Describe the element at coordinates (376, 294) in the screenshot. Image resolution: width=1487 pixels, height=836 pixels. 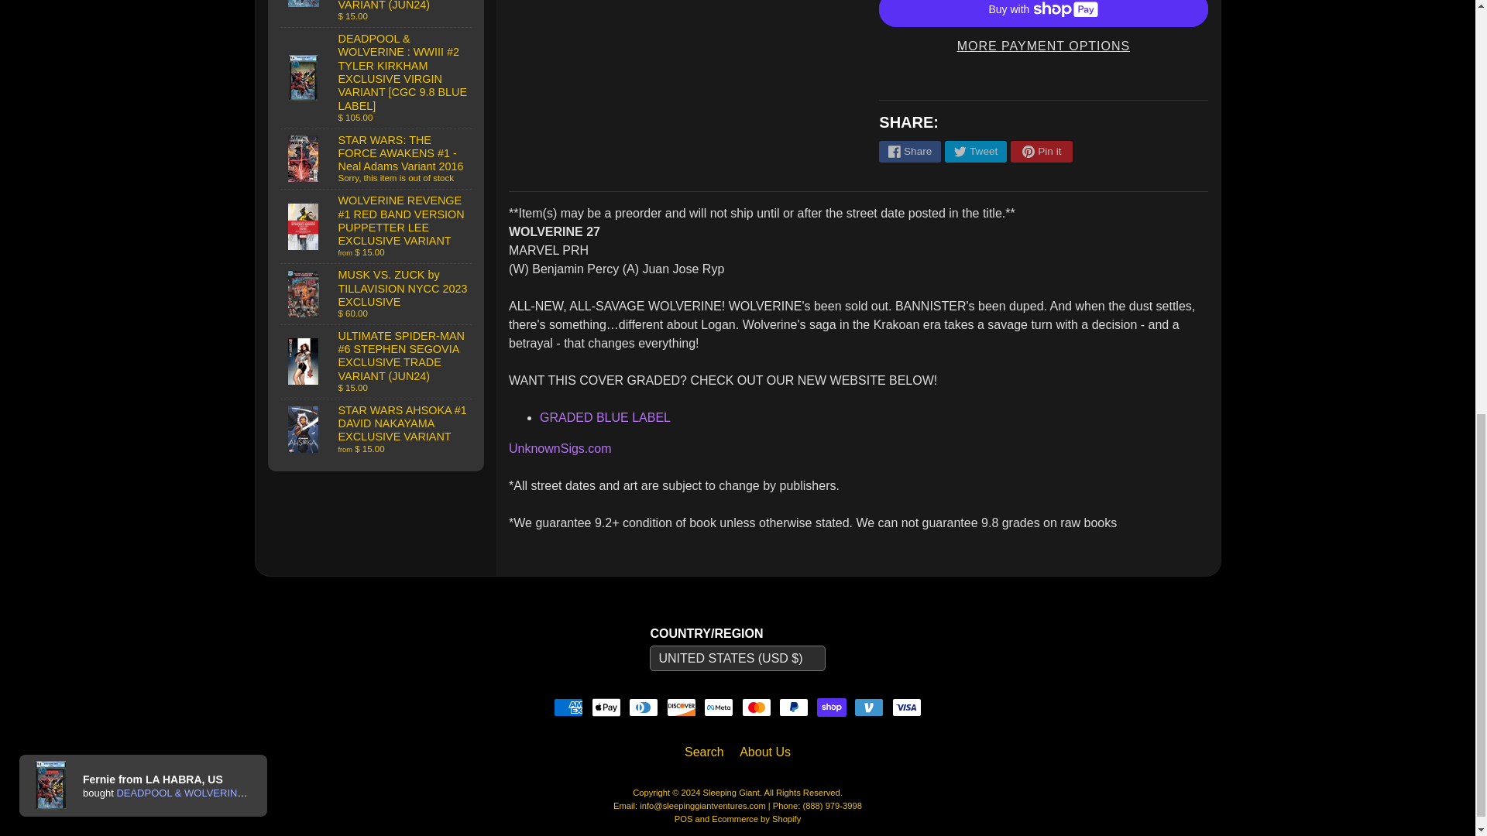
I see `MUSK VS. ZUCK by TILLAVISION NYCC 2023 EXCLUSIVE` at that location.